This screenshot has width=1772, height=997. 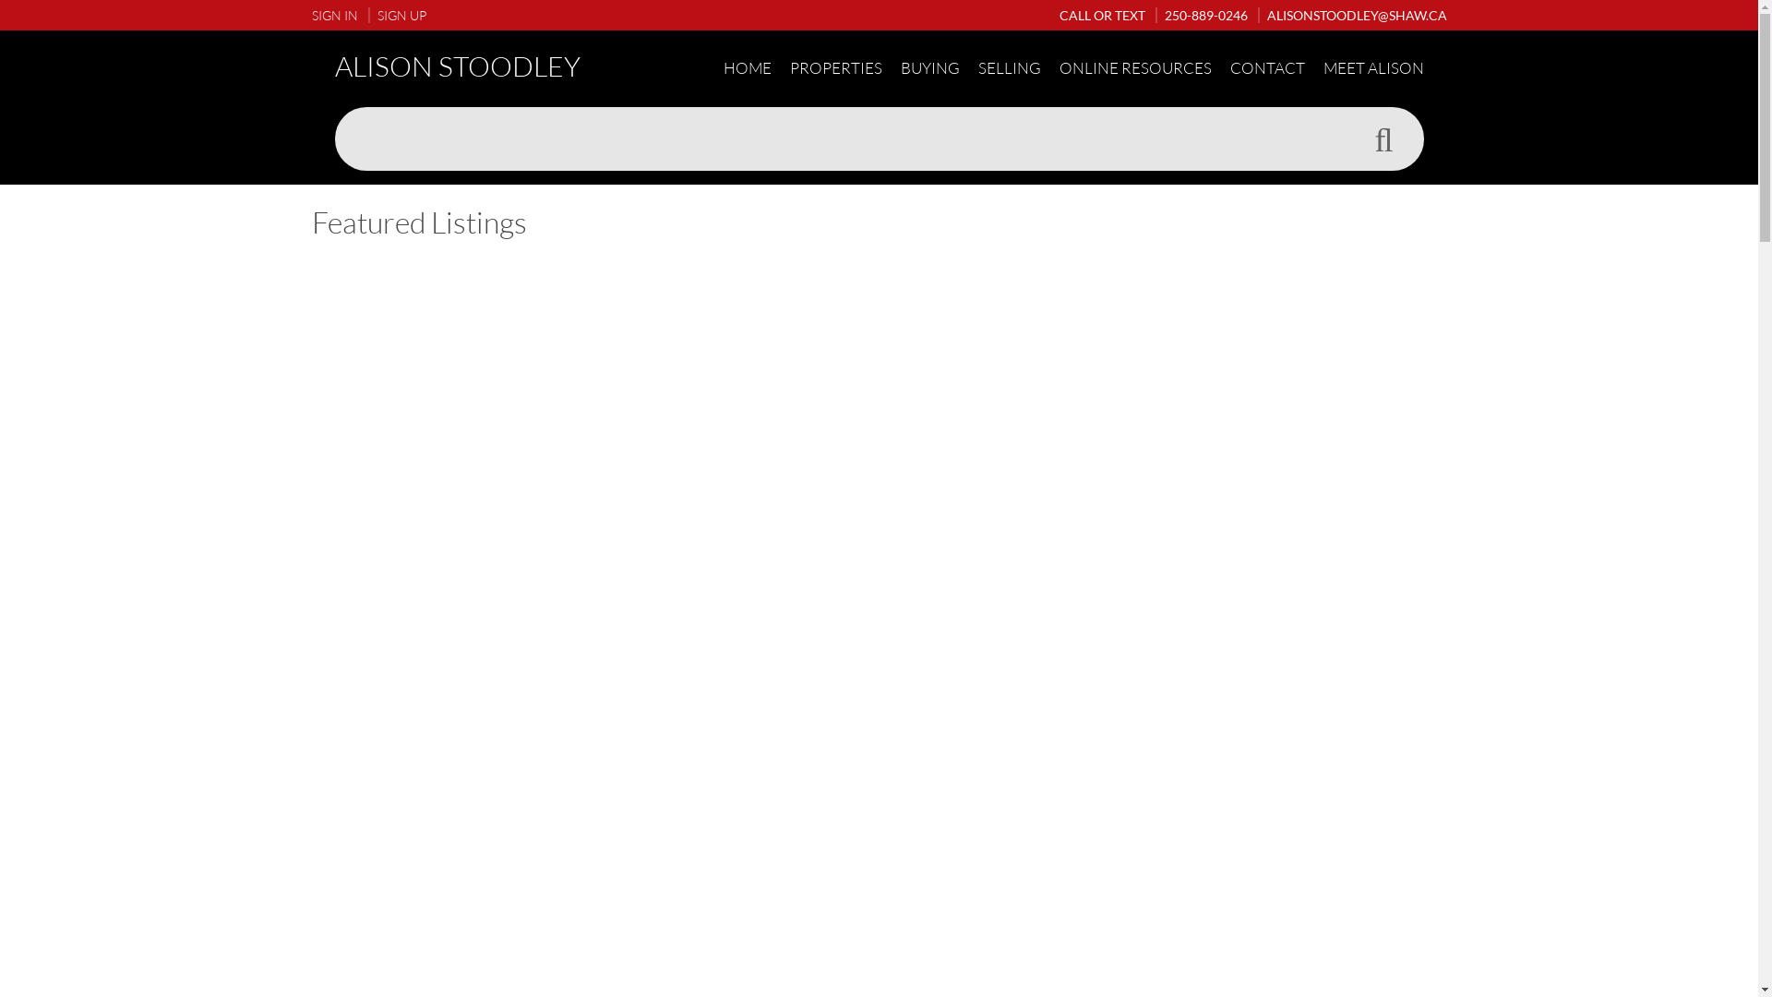 What do you see at coordinates (1351, 15) in the screenshot?
I see `ALISONSTOODLEY@SHAW.CA` at bounding box center [1351, 15].